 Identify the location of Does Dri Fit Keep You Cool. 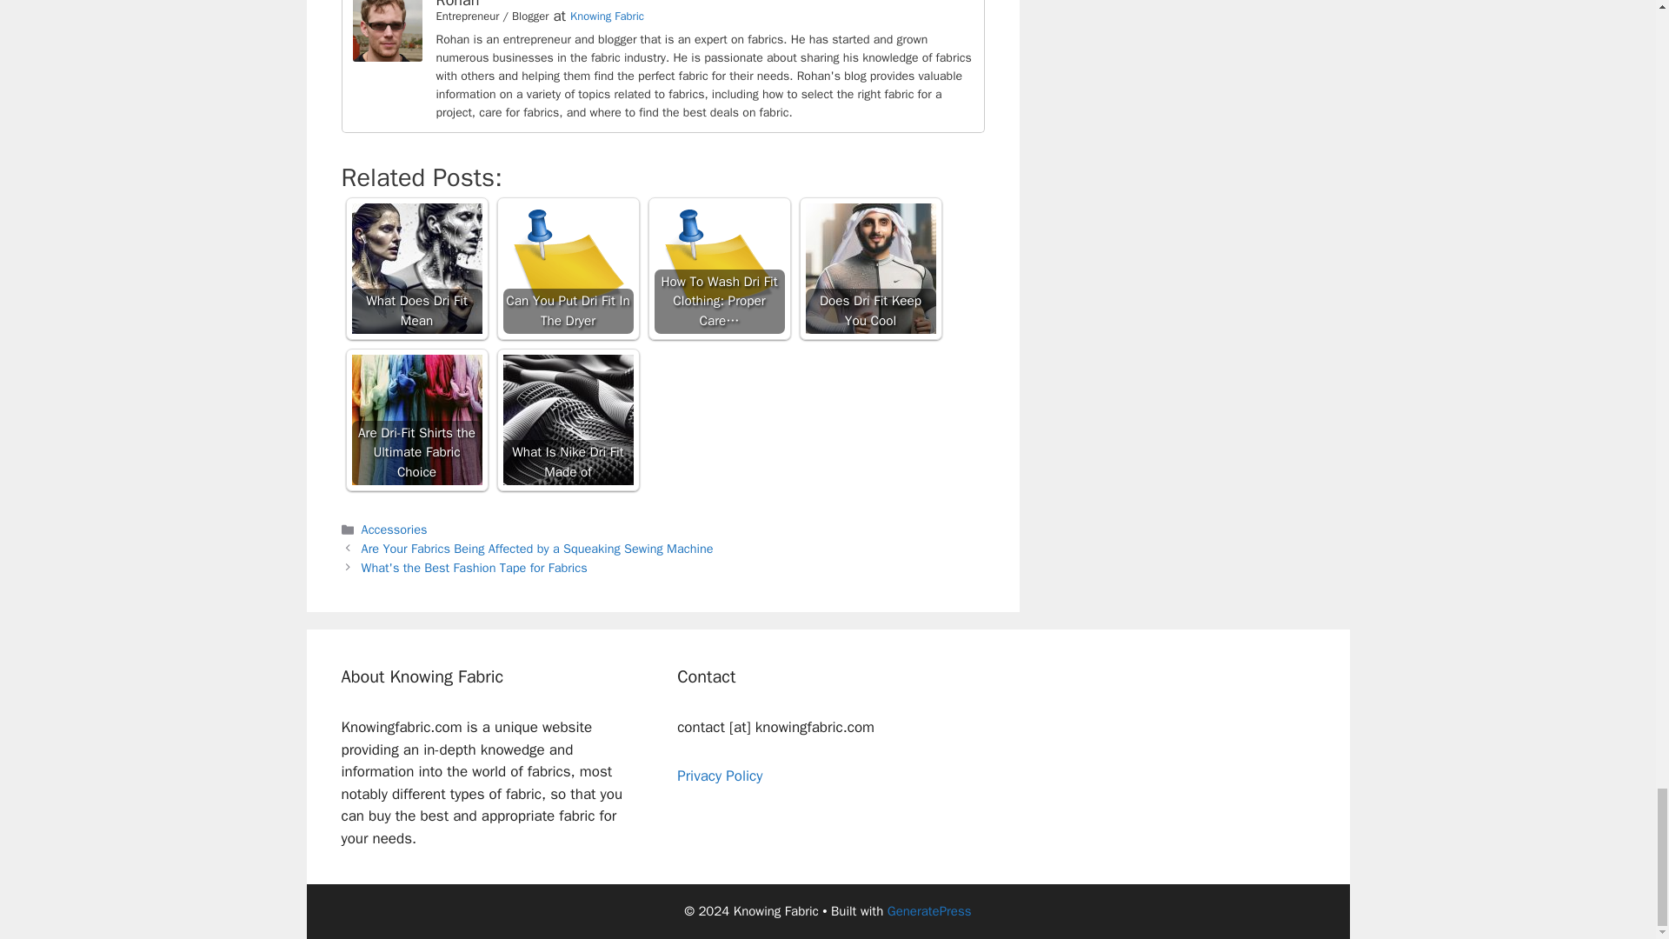
(869, 269).